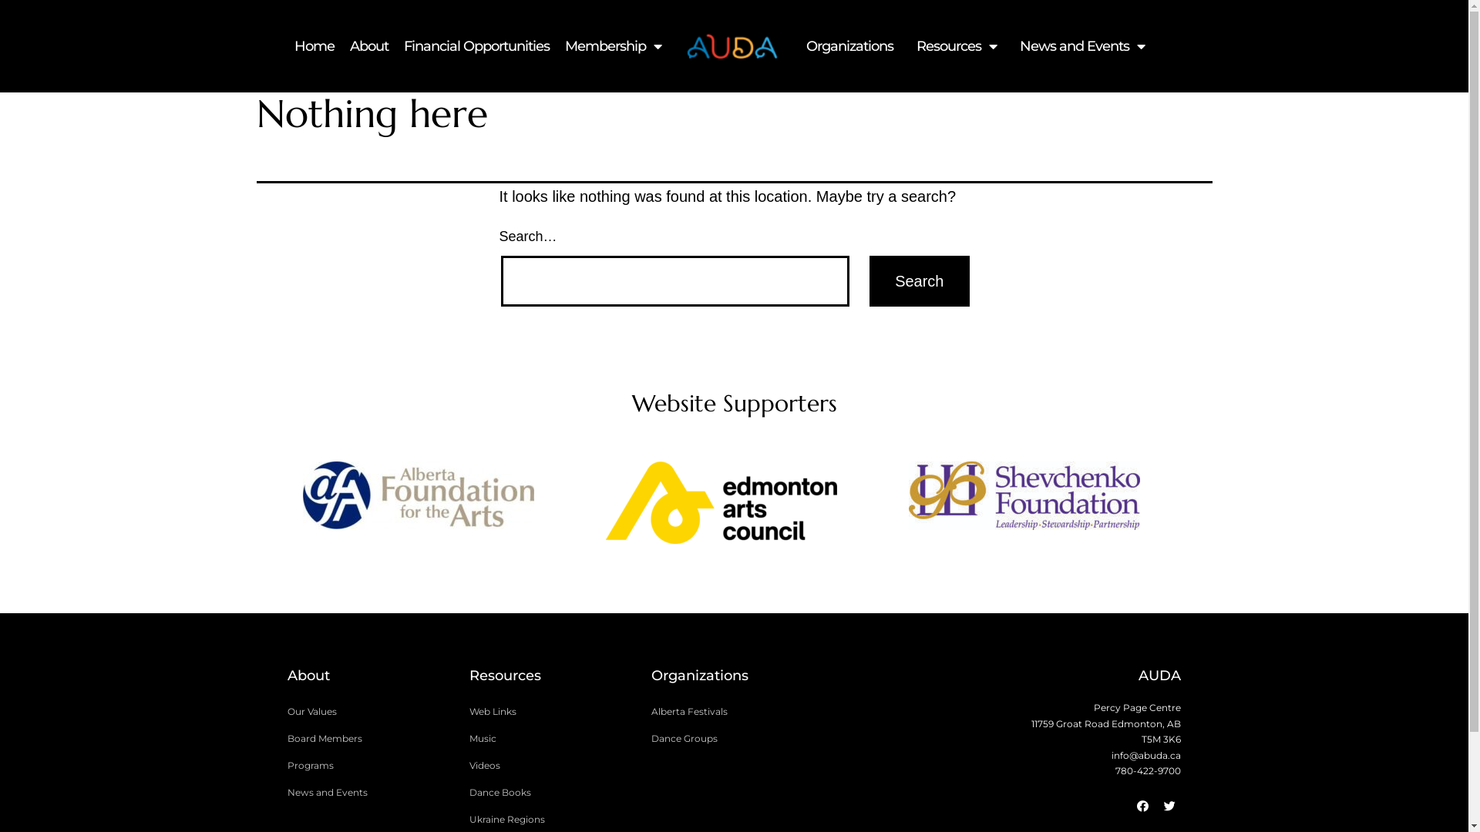 The width and height of the screenshot is (1480, 832). Describe the element at coordinates (370, 739) in the screenshot. I see `Board Members` at that location.